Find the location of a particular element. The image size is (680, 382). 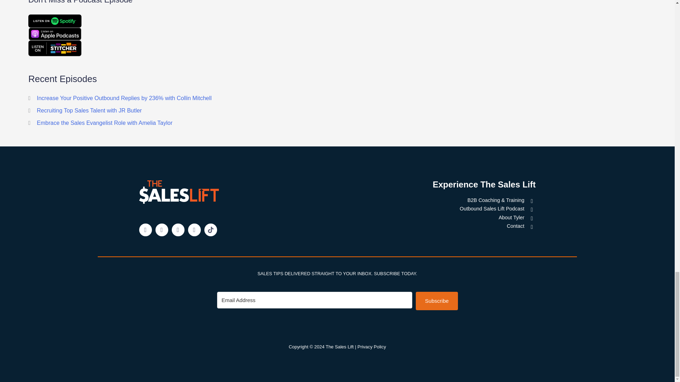

Youtube is located at coordinates (178, 230).